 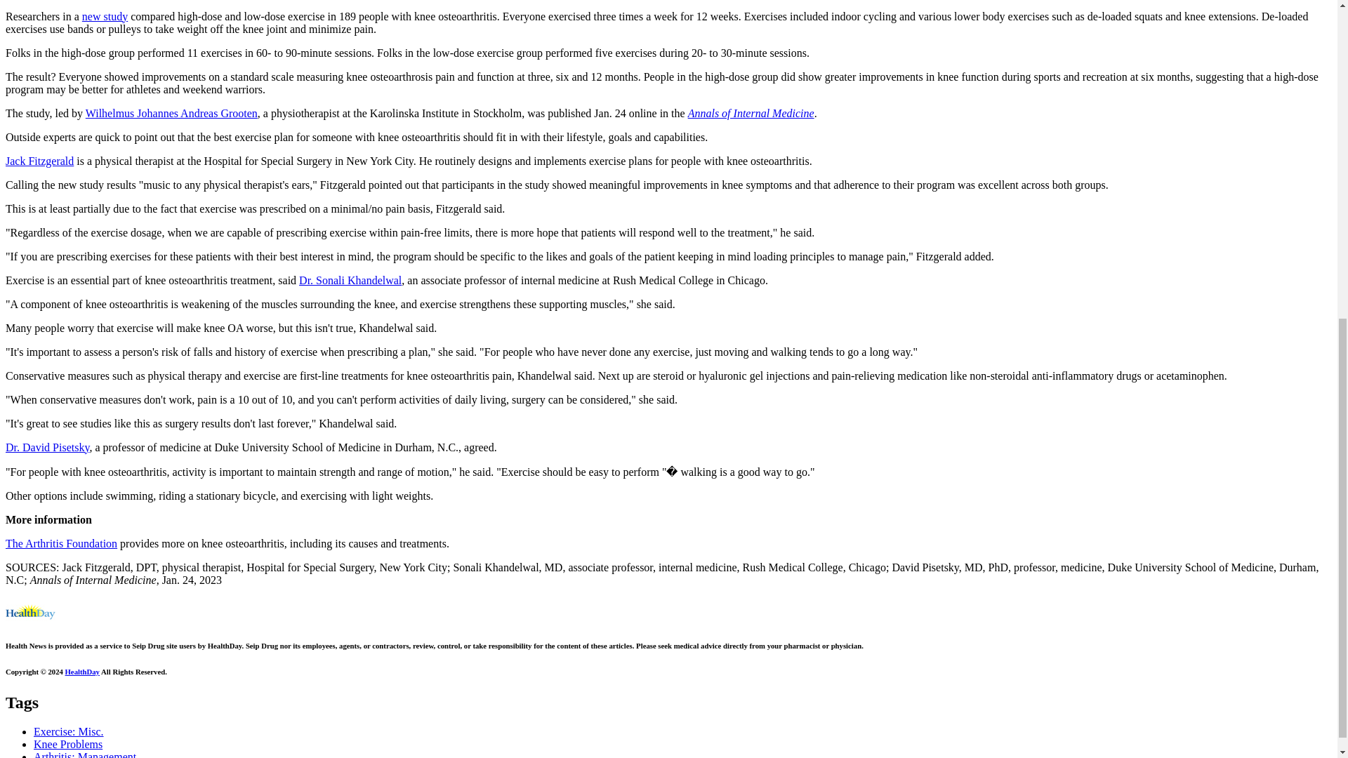 I want to click on Jack Fitzgerald, so click(x=39, y=161).